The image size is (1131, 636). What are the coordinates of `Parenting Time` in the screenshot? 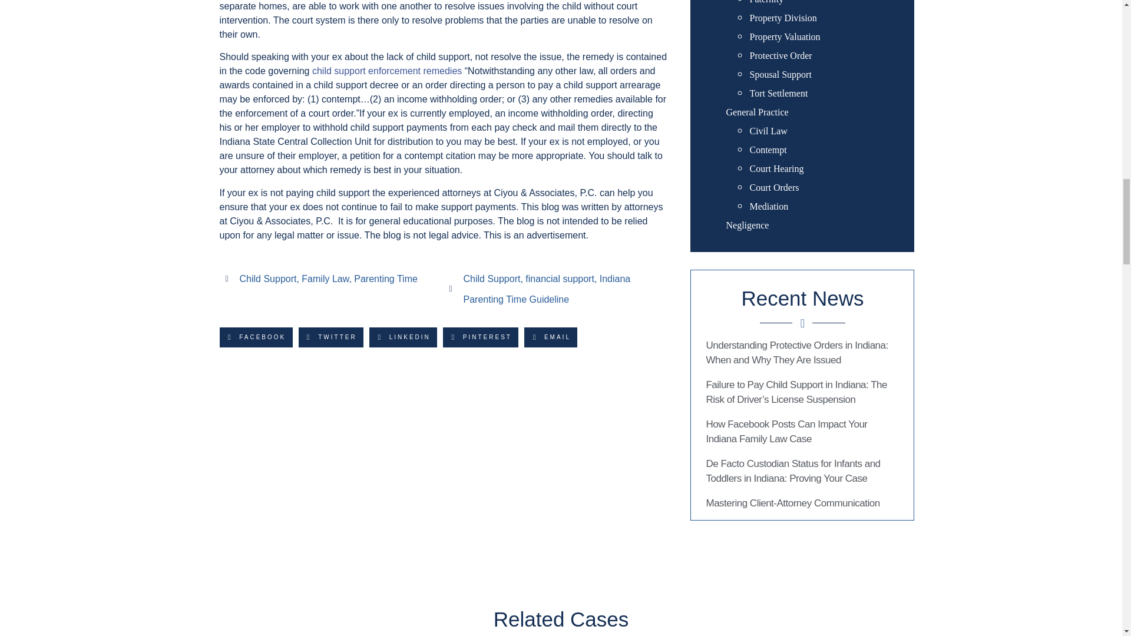 It's located at (385, 279).